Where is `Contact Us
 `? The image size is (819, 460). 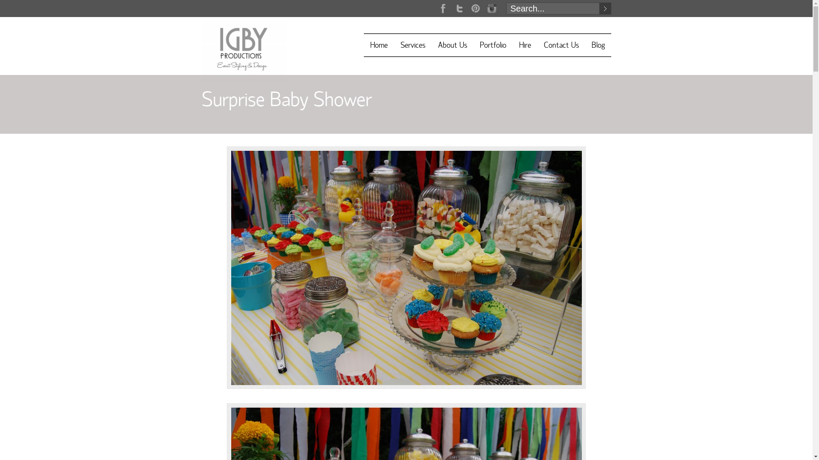
Contact Us
  is located at coordinates (561, 46).